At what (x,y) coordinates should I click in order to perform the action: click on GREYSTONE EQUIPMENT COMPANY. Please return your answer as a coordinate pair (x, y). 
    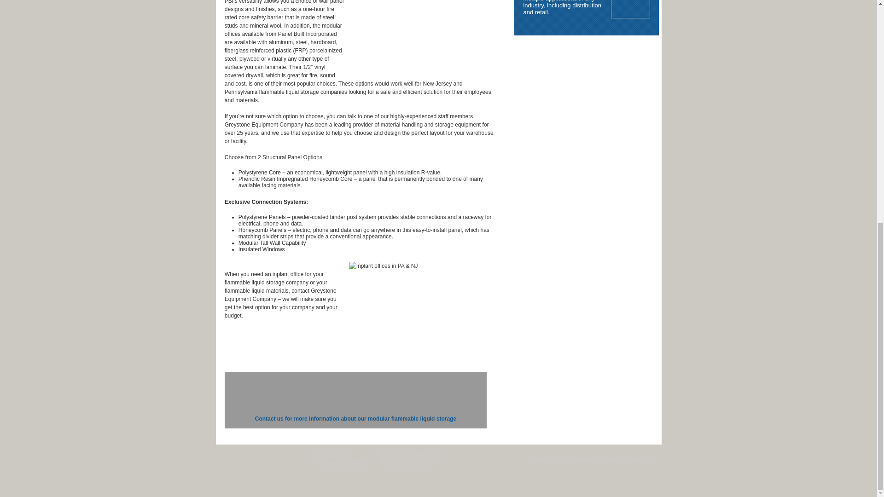
    Looking at the image, I should click on (263, 459).